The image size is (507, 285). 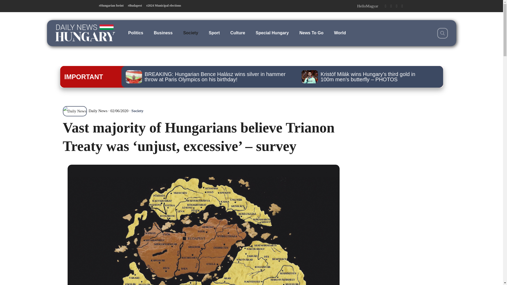 I want to click on Society, so click(x=191, y=33).